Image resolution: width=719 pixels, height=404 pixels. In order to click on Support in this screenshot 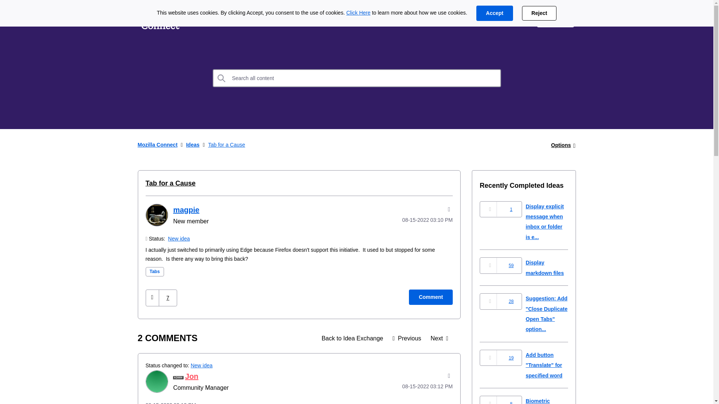, I will do `click(514, 19)`.